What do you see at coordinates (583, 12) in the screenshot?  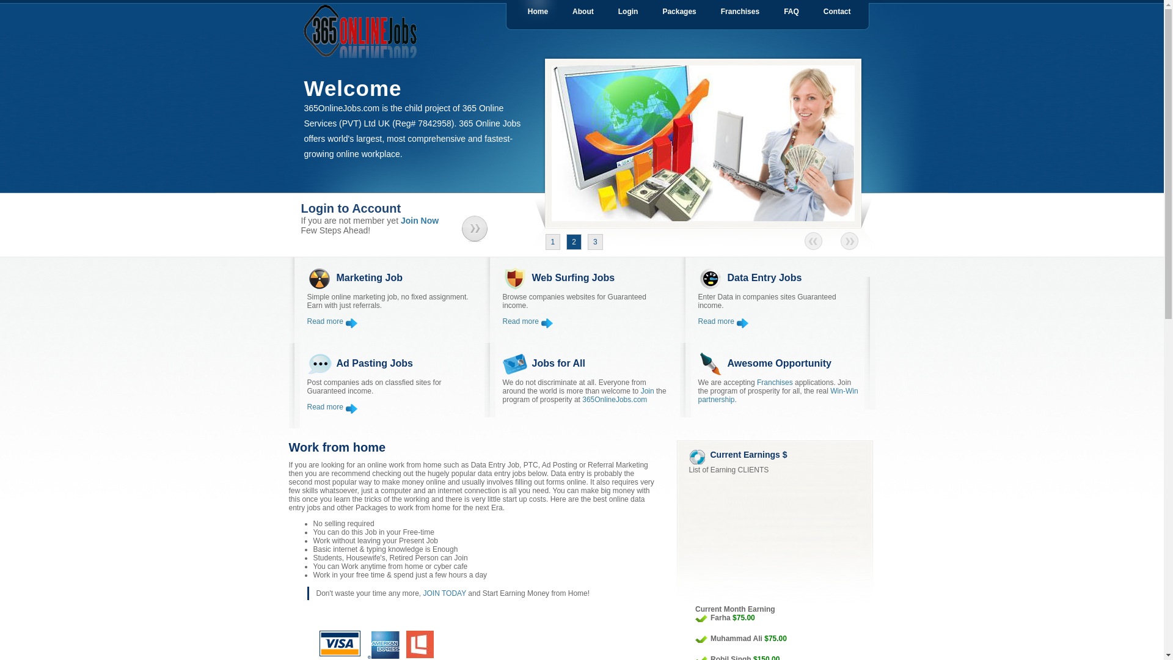 I see `About` at bounding box center [583, 12].